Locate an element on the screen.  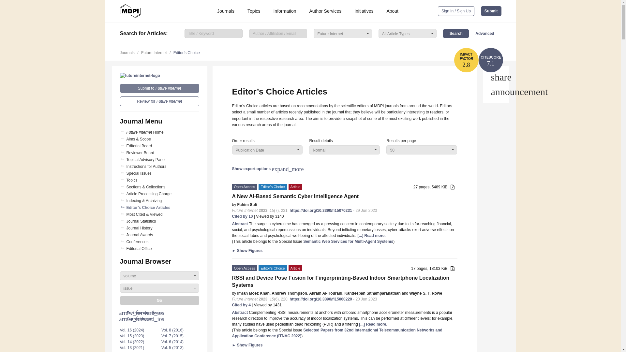
MDPI Open Access Journals is located at coordinates (130, 11).